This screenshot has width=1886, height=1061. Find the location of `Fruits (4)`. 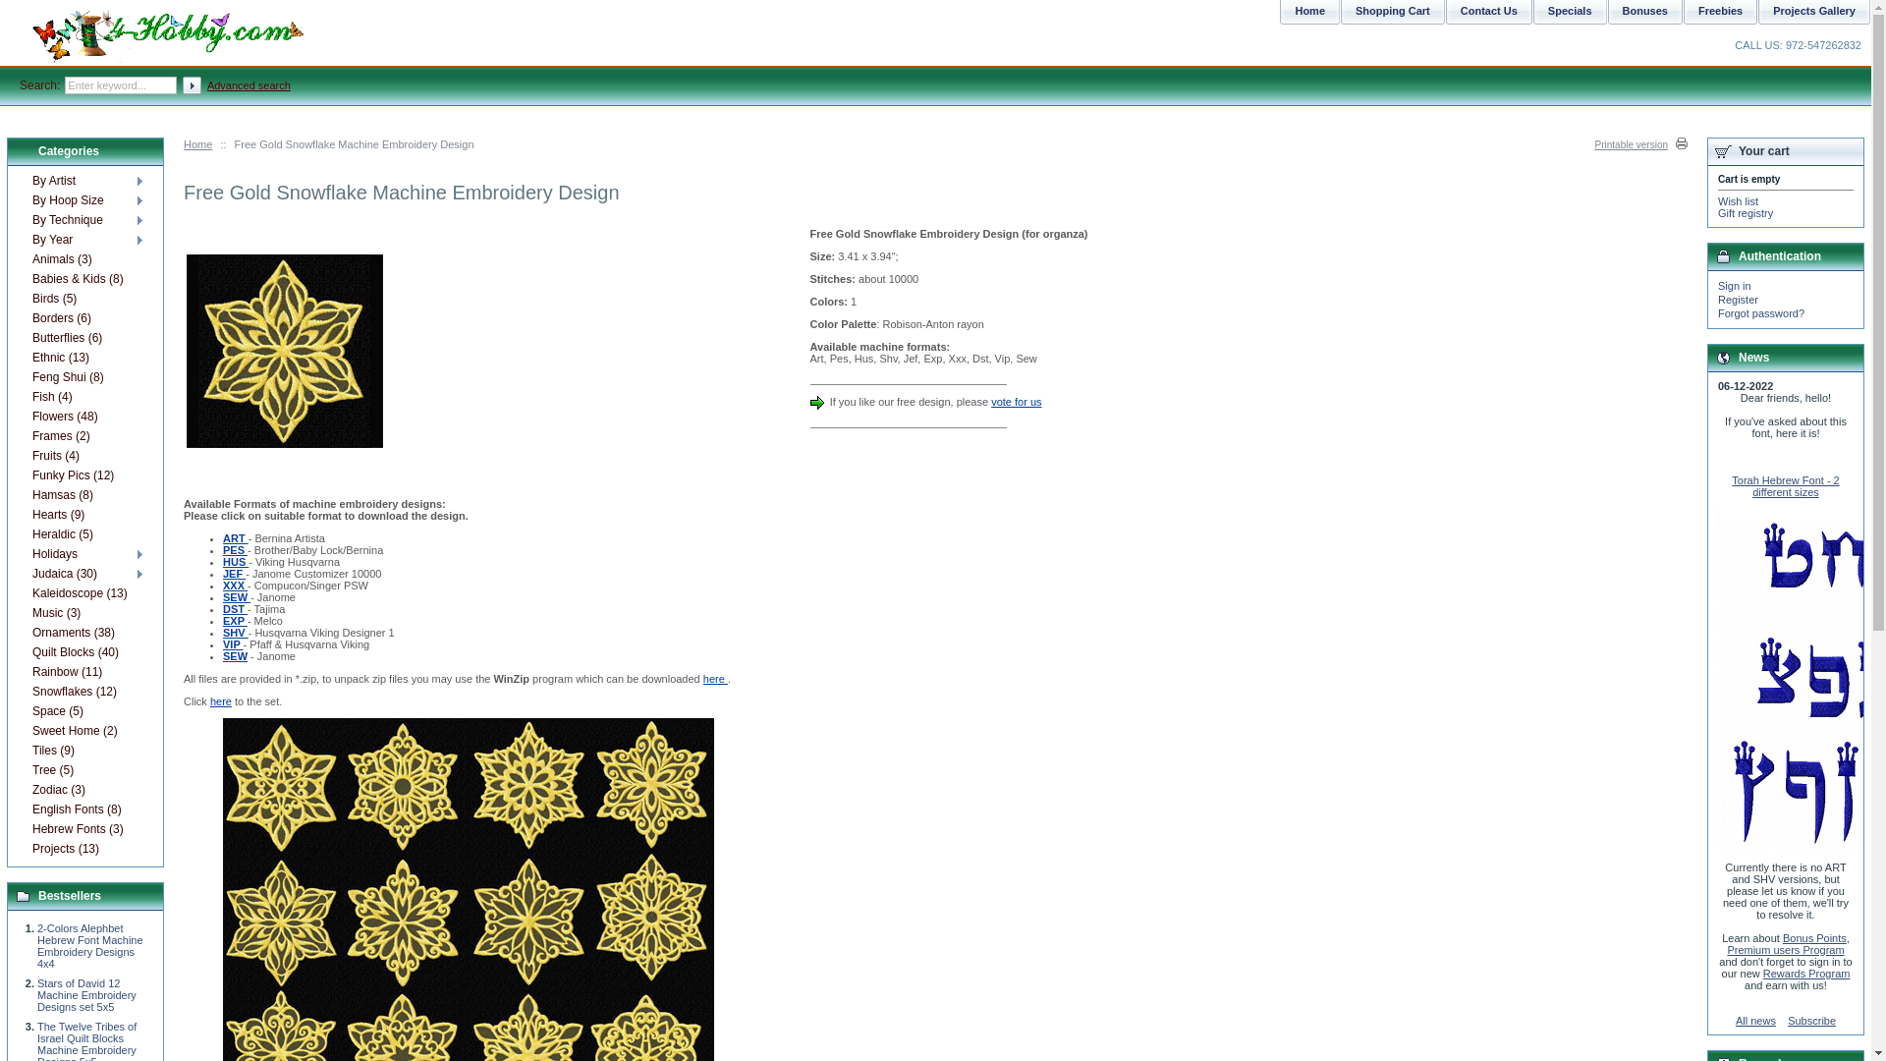

Fruits (4) is located at coordinates (84, 456).